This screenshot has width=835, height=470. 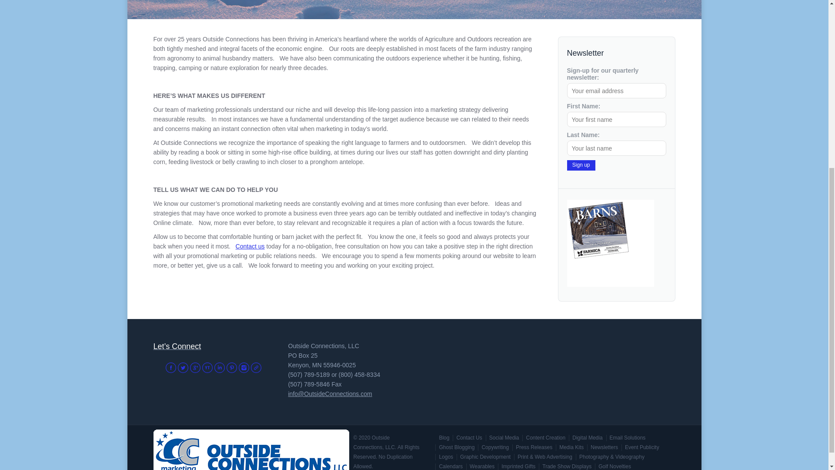 What do you see at coordinates (207, 367) in the screenshot?
I see `YouTube` at bounding box center [207, 367].